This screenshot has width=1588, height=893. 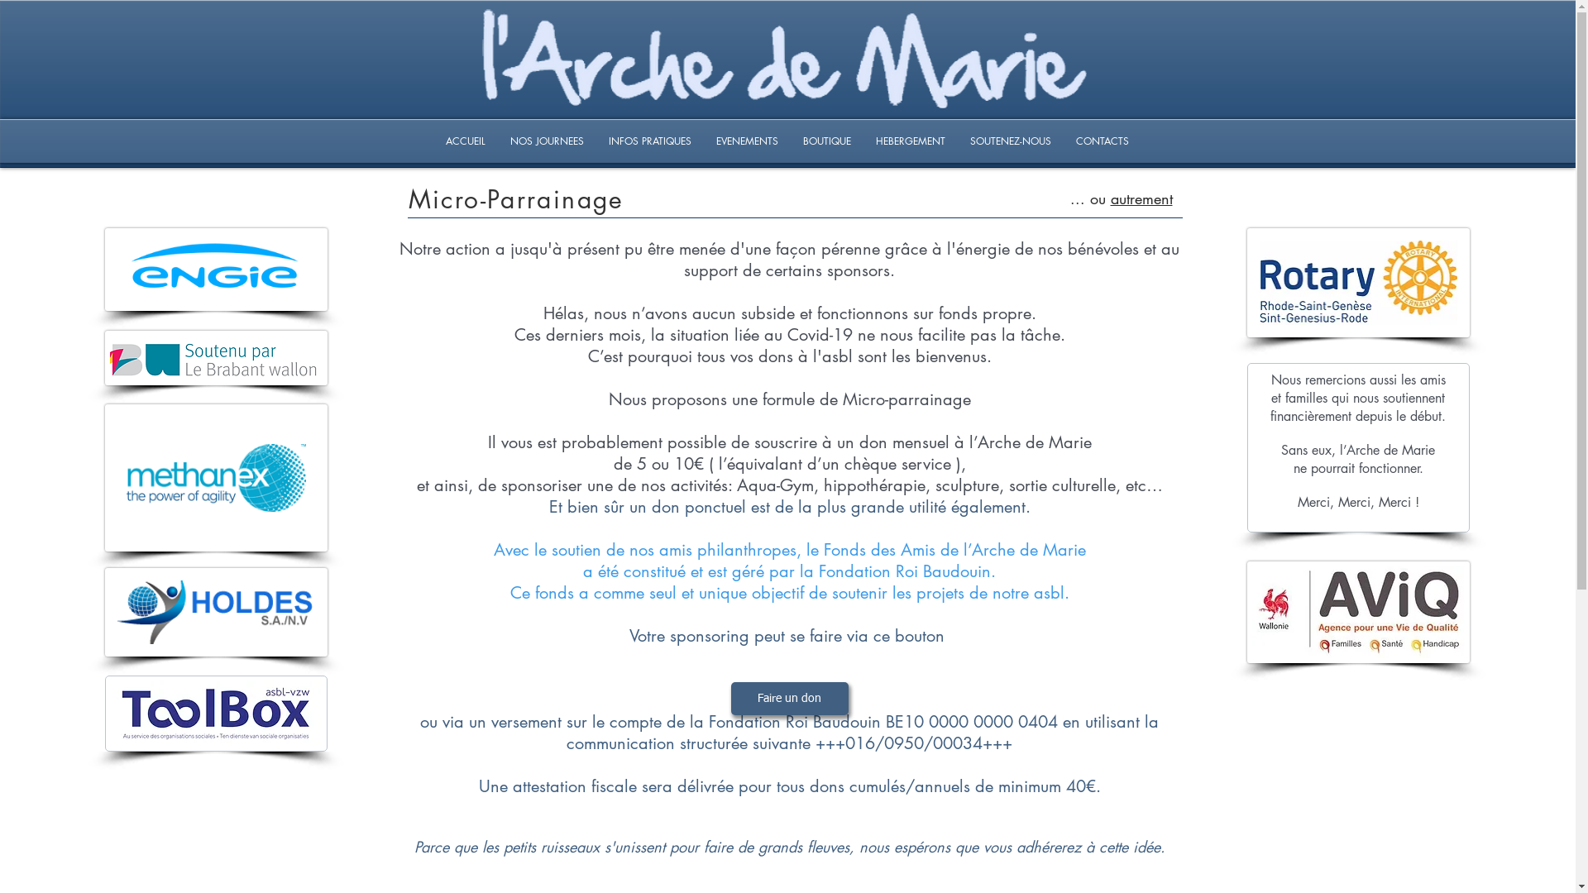 I want to click on Faire un don, so click(x=790, y=699).